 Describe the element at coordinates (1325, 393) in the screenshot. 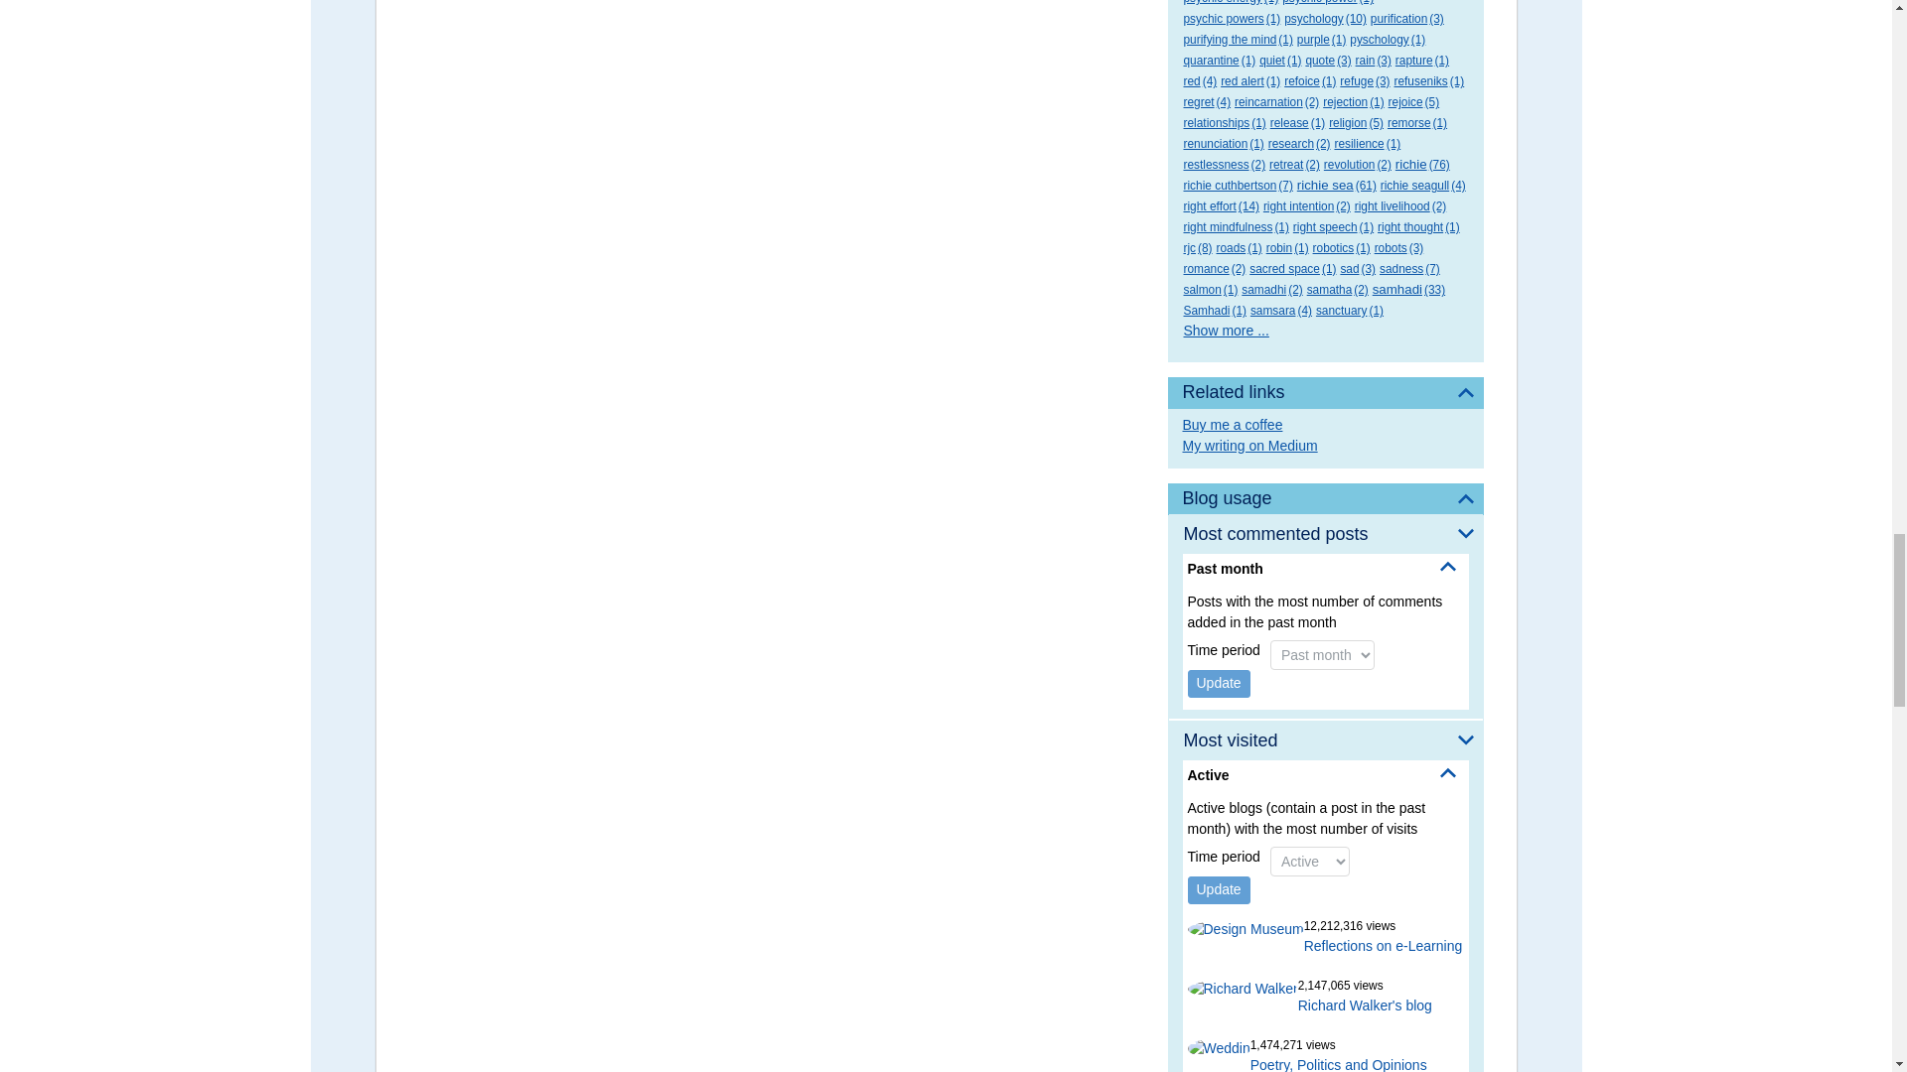

I see `Related links` at that location.